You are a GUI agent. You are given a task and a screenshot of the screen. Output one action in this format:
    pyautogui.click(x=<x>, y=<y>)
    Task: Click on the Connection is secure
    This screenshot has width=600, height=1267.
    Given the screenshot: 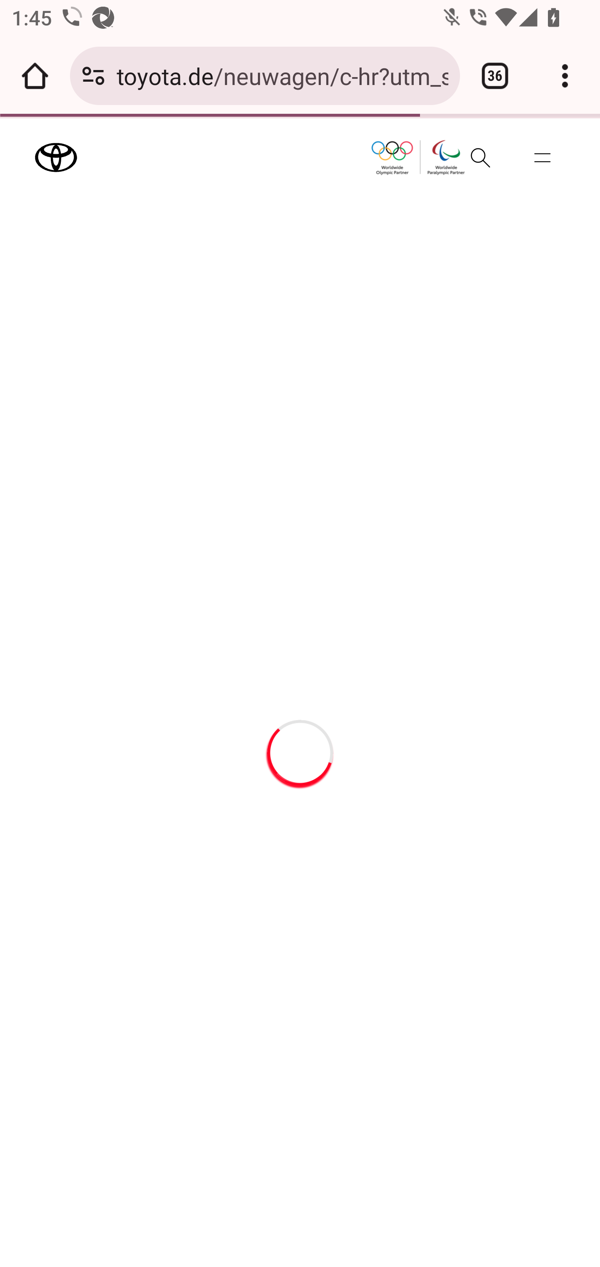 What is the action you would take?
    pyautogui.click(x=93, y=76)
    